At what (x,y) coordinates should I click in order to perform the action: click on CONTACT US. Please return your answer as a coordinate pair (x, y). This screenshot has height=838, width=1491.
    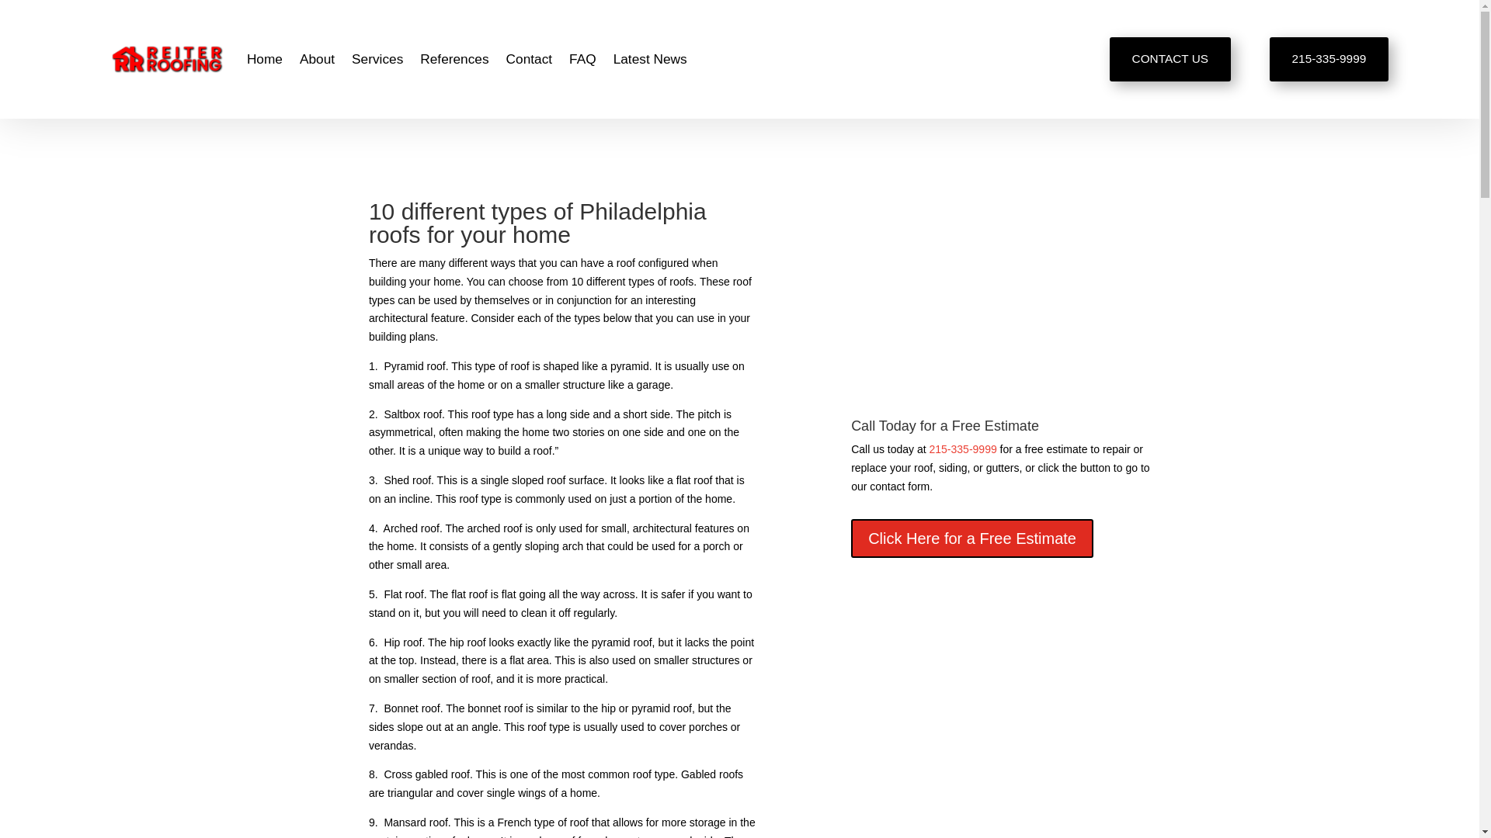
    Looking at the image, I should click on (1170, 59).